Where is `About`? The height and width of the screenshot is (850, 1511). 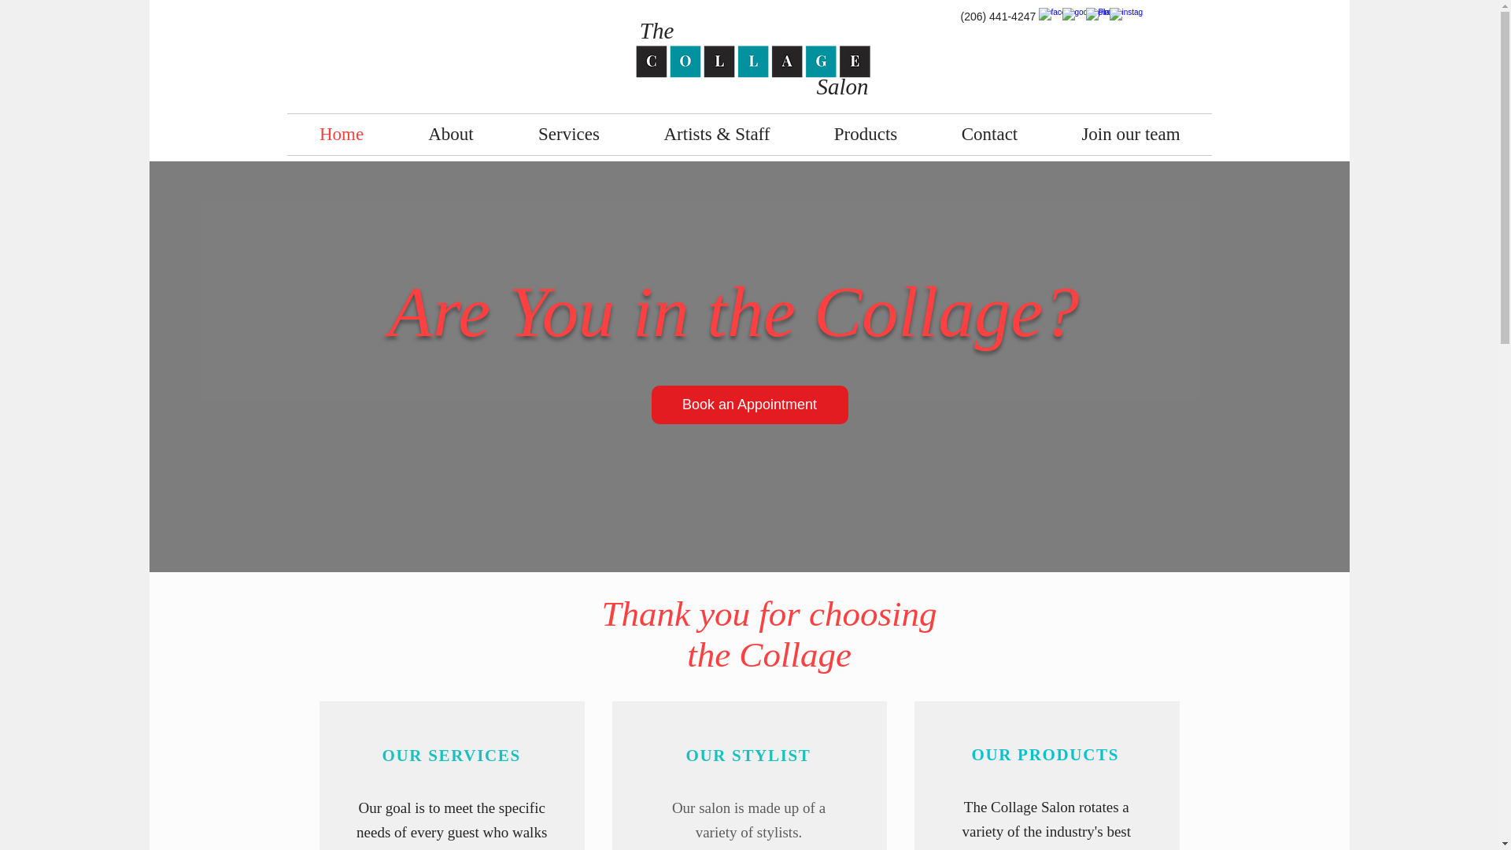 About is located at coordinates (451, 134).